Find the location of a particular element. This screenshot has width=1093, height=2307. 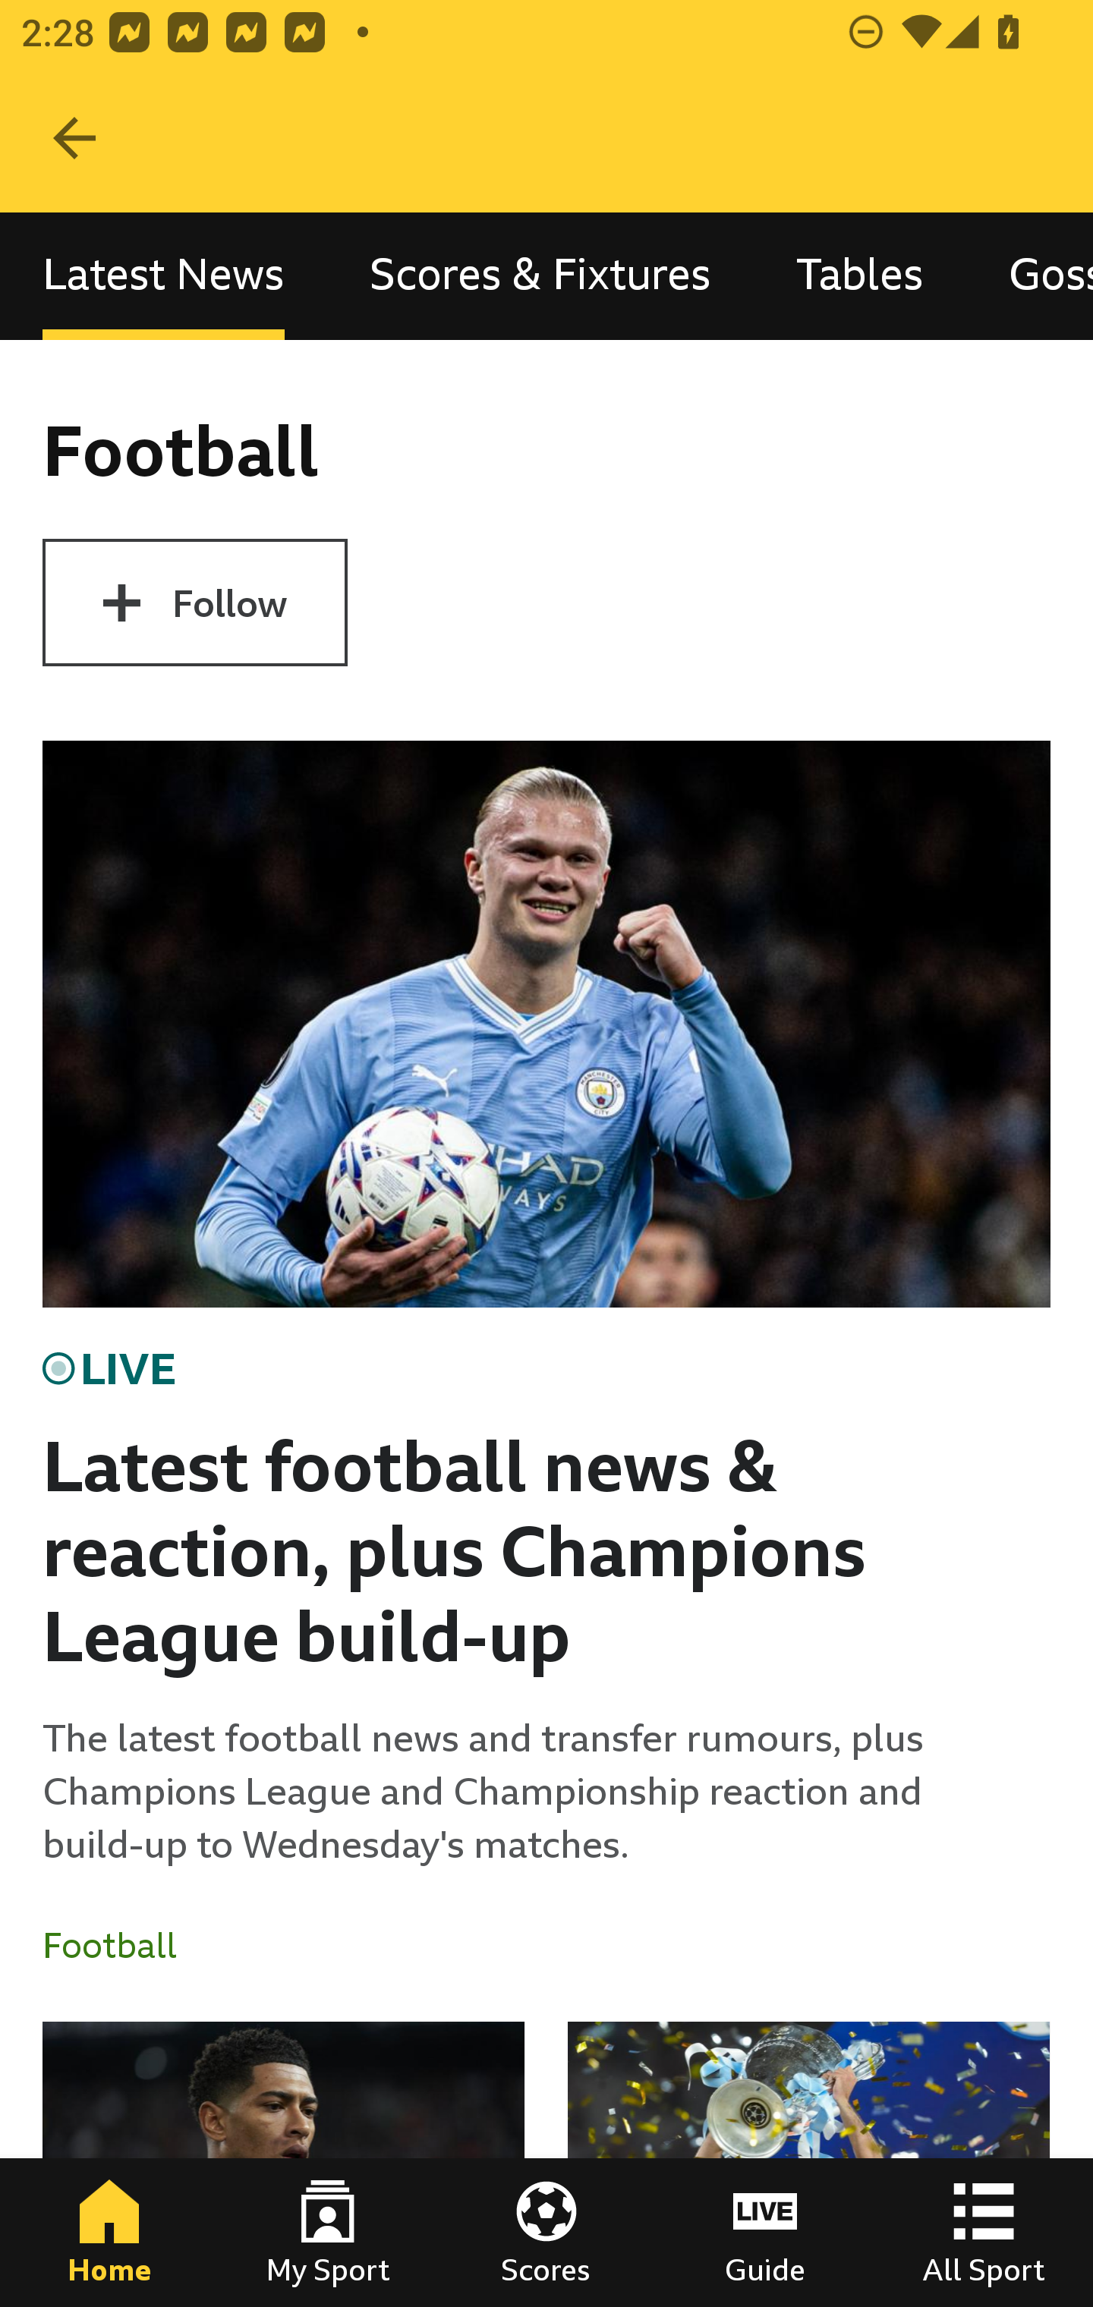

My Sport is located at coordinates (328, 2233).